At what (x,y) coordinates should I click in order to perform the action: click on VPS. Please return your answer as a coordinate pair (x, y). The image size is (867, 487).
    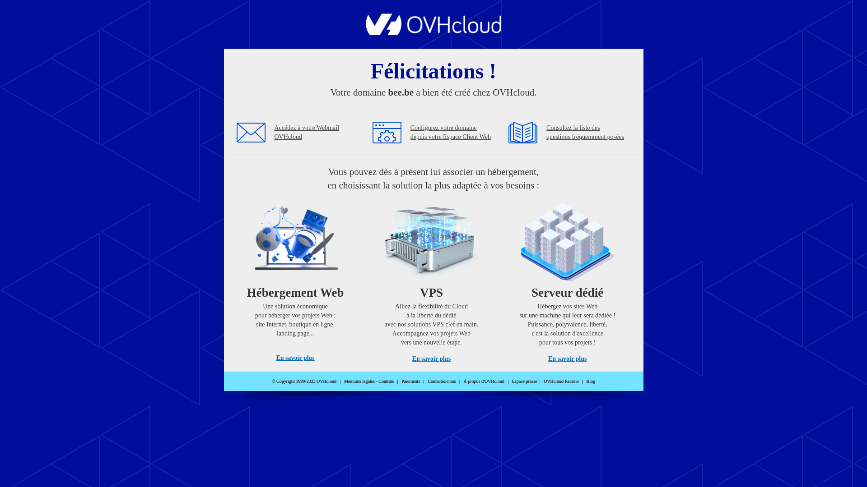
    Looking at the image, I should click on (432, 280).